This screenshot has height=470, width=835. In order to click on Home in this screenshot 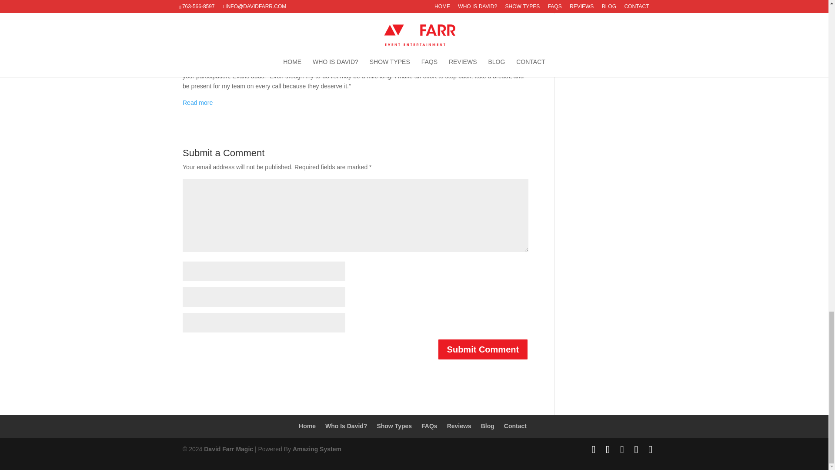, I will do `click(307, 426)`.